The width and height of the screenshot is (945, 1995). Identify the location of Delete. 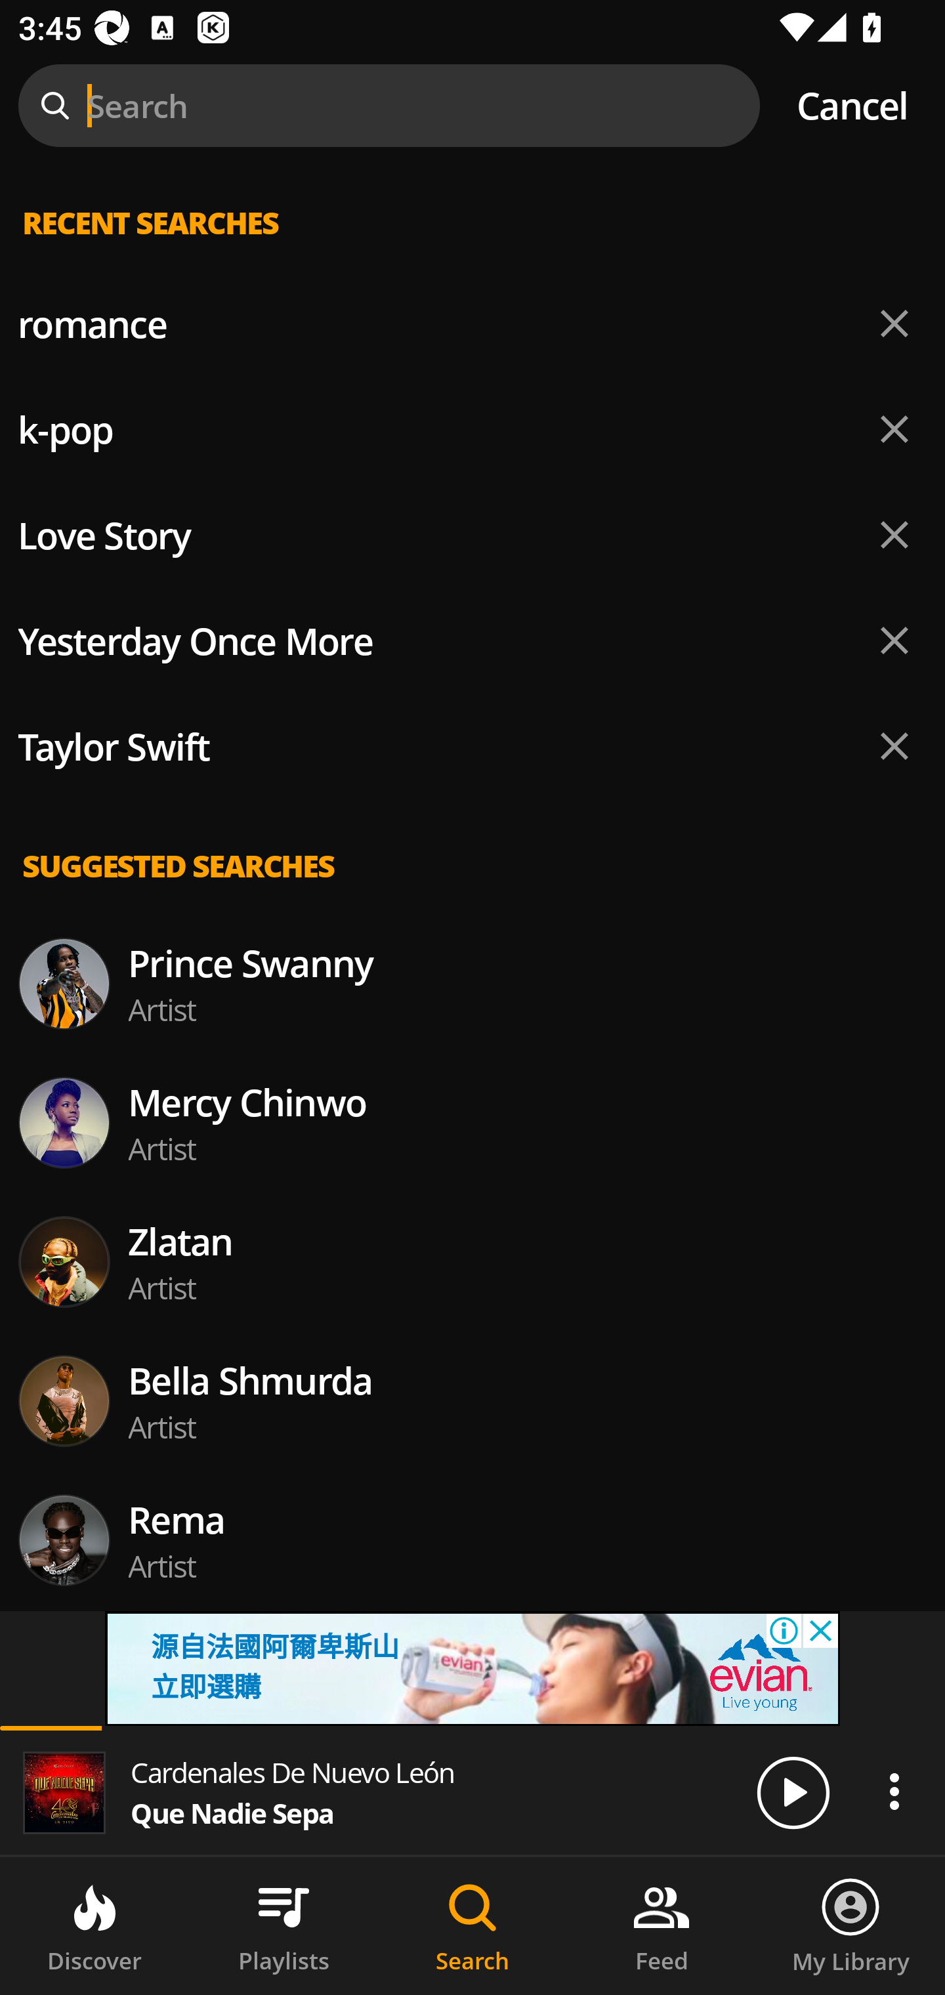
(894, 745).